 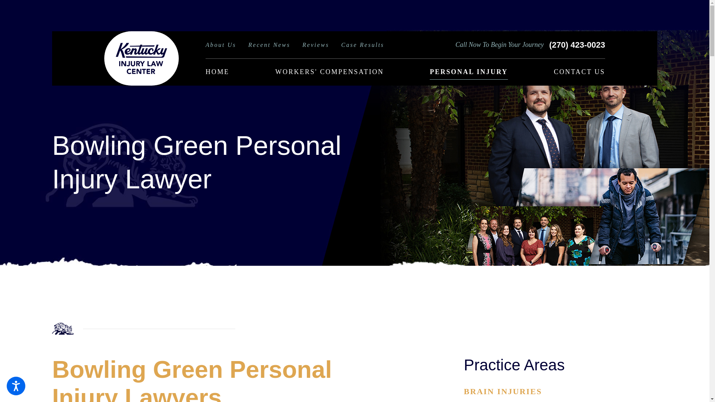 What do you see at coordinates (269, 48) in the screenshot?
I see `Recent News` at bounding box center [269, 48].